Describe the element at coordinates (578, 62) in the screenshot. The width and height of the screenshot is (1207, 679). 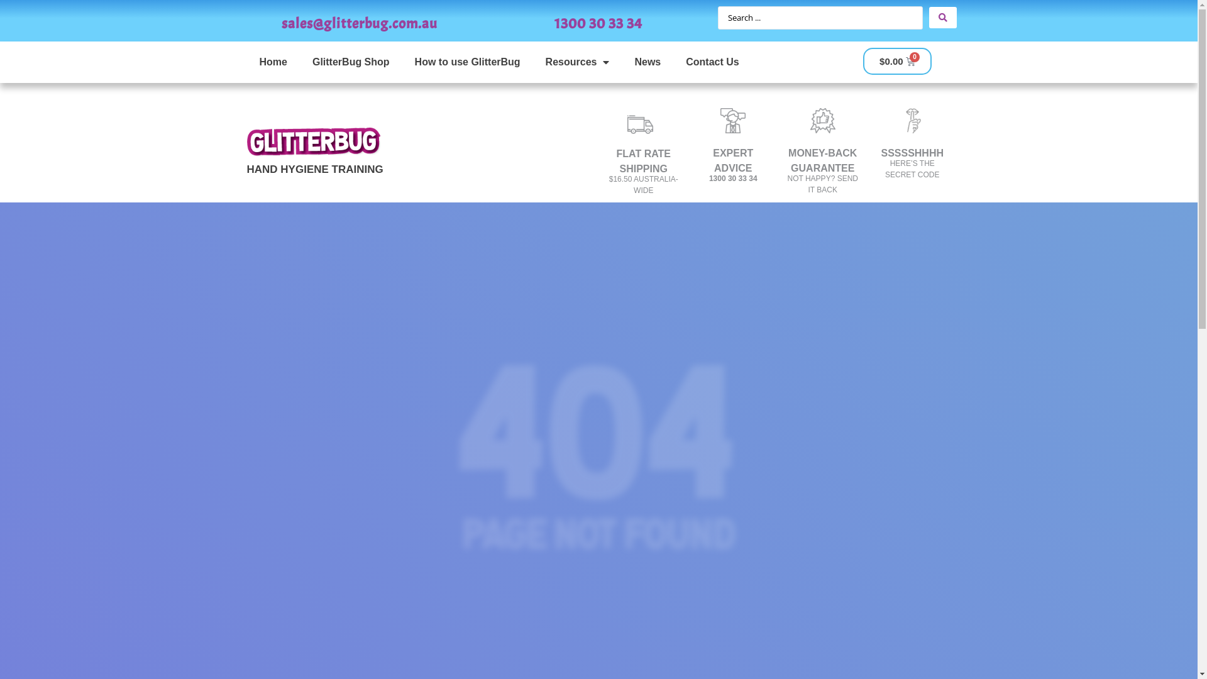
I see `Resources` at that location.